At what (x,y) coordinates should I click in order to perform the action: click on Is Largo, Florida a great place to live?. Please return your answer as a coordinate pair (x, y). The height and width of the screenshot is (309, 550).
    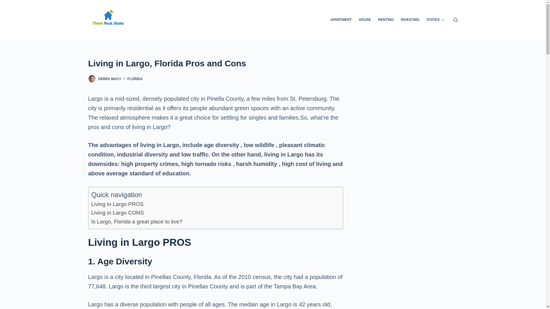
    Looking at the image, I should click on (136, 221).